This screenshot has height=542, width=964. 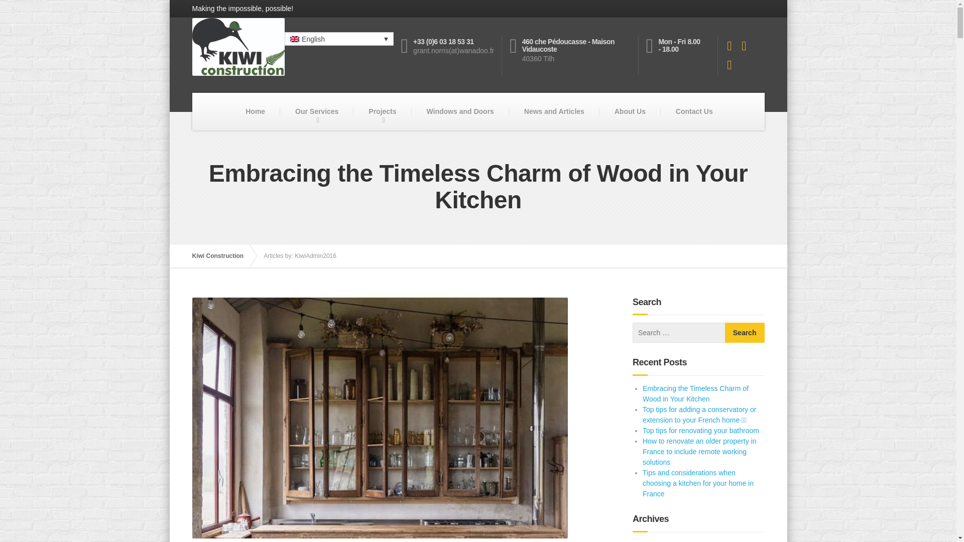 What do you see at coordinates (383, 111) in the screenshot?
I see `Projects` at bounding box center [383, 111].